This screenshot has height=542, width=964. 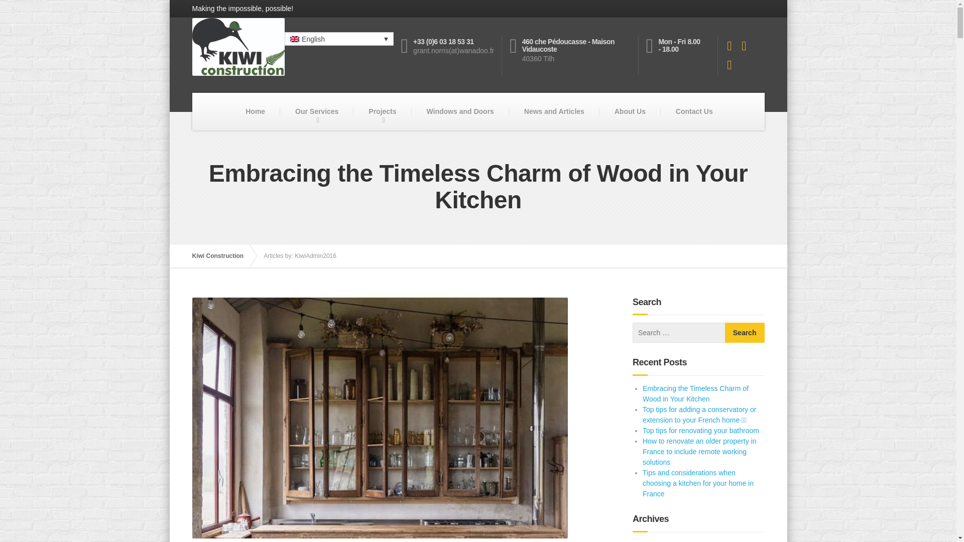 What do you see at coordinates (383, 111) in the screenshot?
I see `Projects` at bounding box center [383, 111].